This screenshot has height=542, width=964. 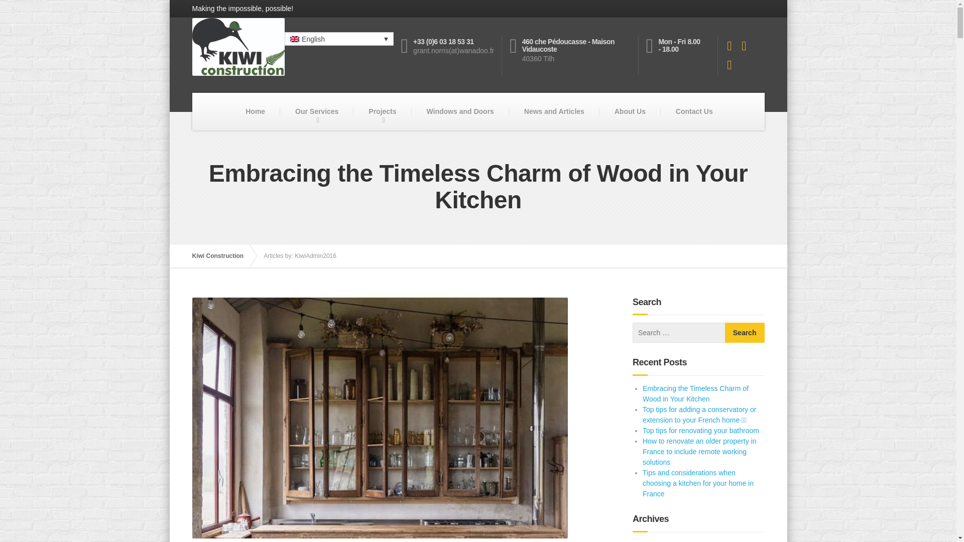 What do you see at coordinates (383, 111) in the screenshot?
I see `Projects` at bounding box center [383, 111].